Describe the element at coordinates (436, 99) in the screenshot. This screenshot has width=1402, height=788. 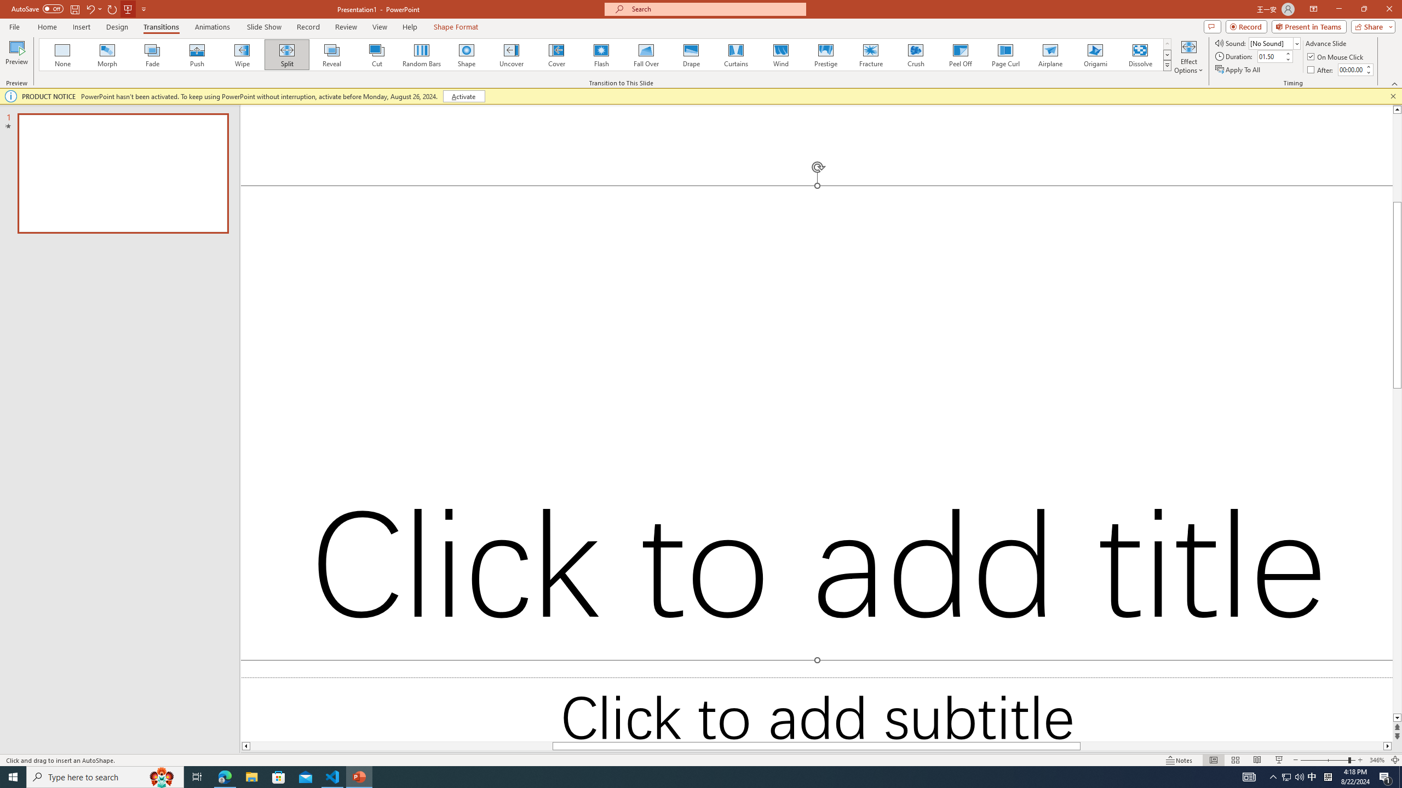
I see `Align Right` at that location.